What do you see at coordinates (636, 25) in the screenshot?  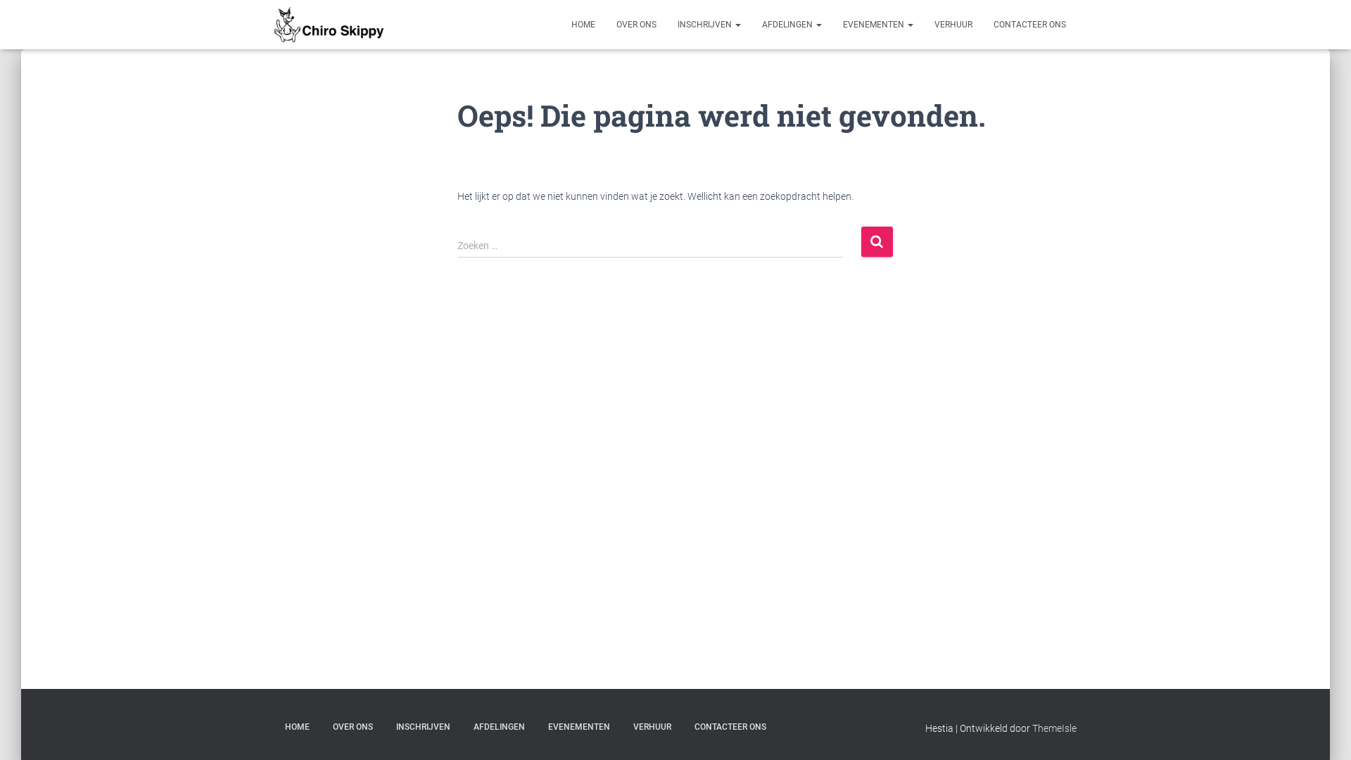 I see `OVER ONS` at bounding box center [636, 25].